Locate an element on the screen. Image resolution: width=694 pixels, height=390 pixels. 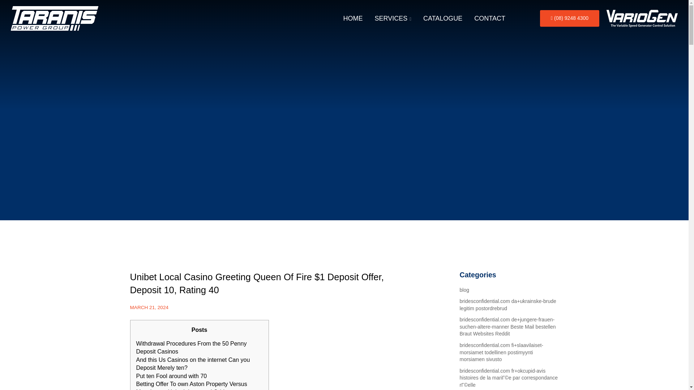
blog is located at coordinates (464, 290).